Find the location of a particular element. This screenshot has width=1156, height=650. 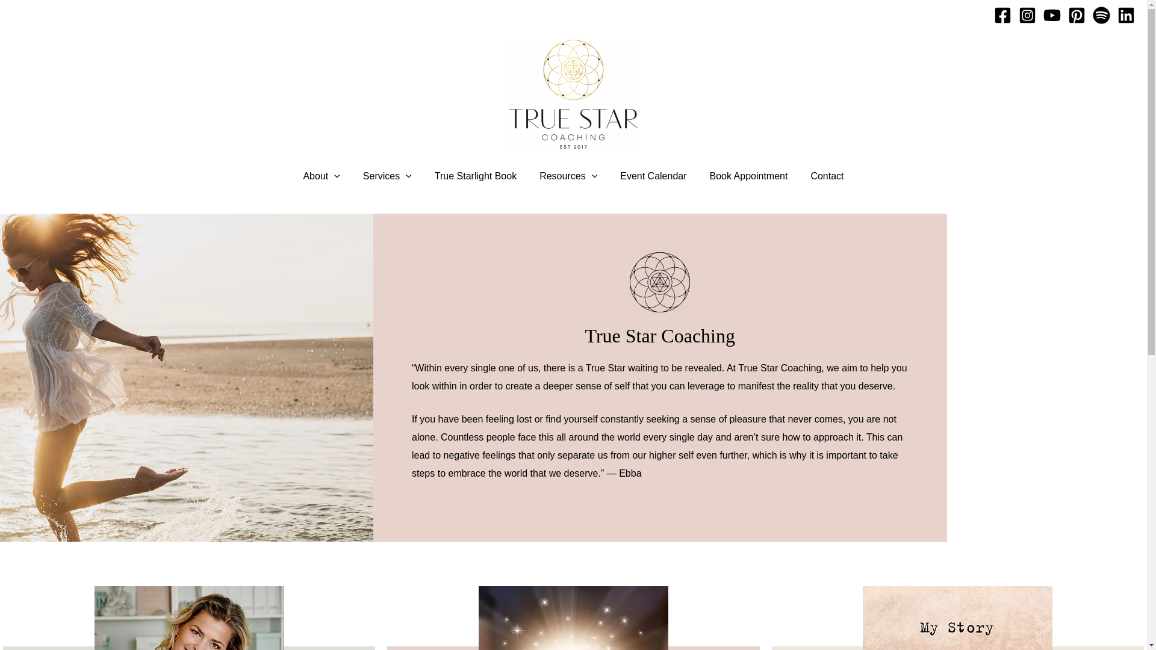

Contact is located at coordinates (827, 176).